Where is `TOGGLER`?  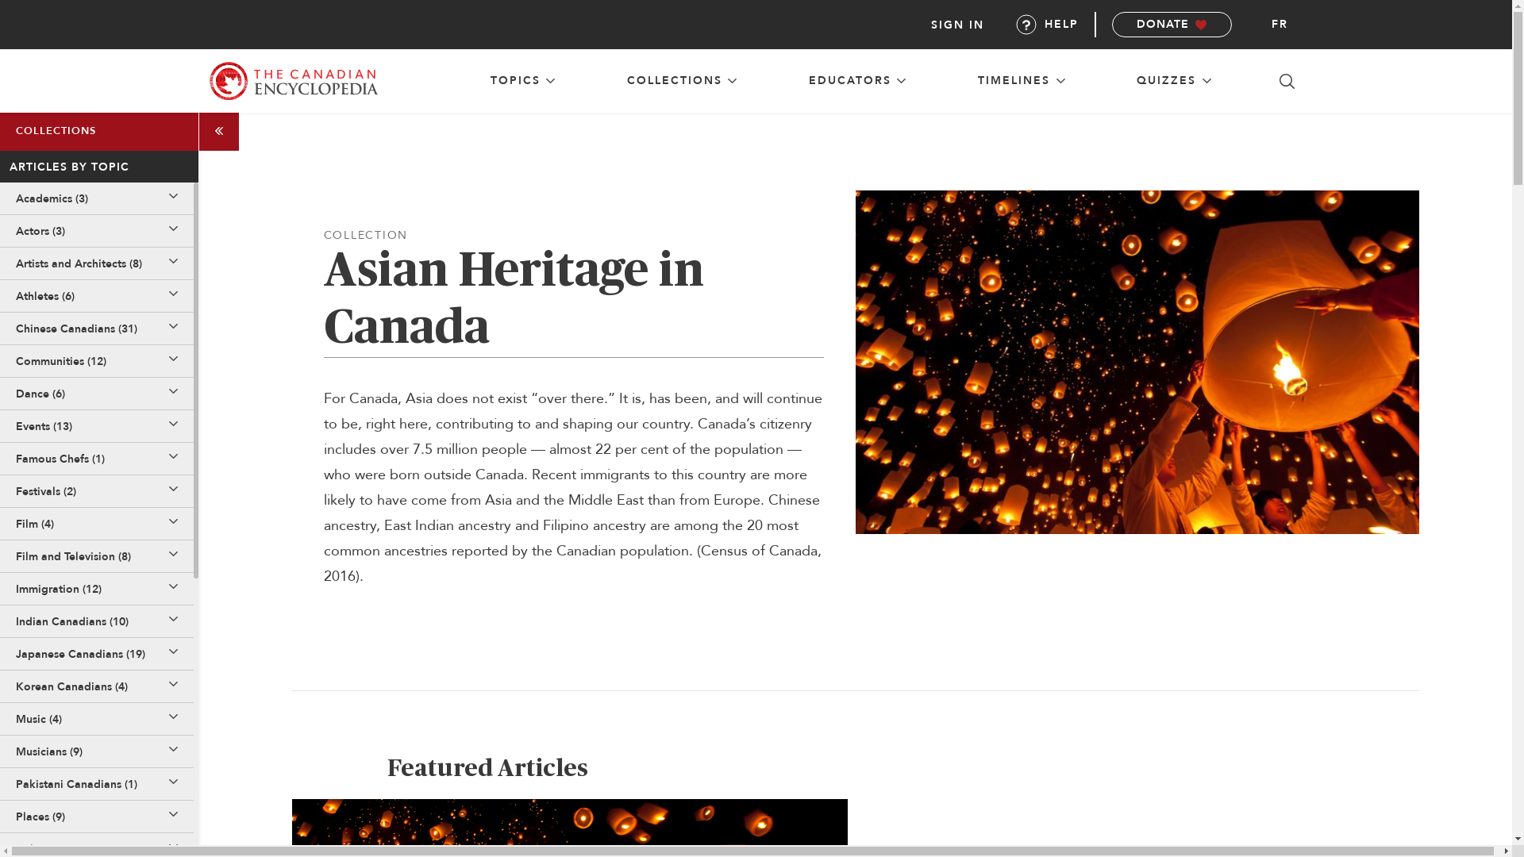 TOGGLER is located at coordinates (173, 817).